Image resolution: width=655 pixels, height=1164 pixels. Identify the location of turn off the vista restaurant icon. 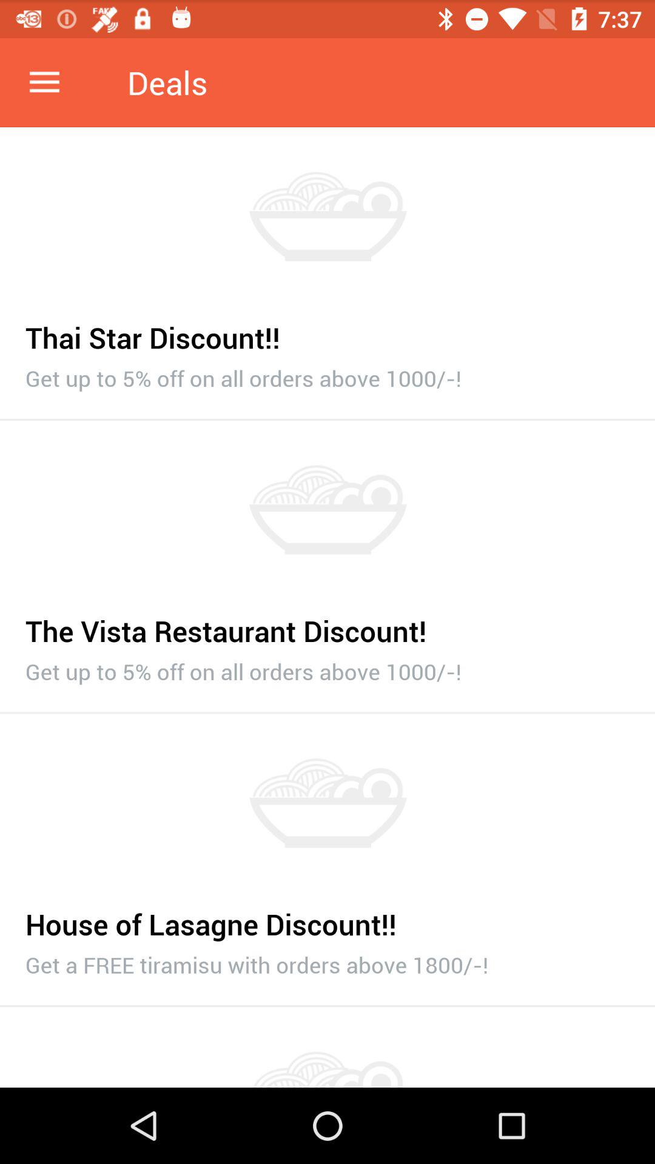
(327, 624).